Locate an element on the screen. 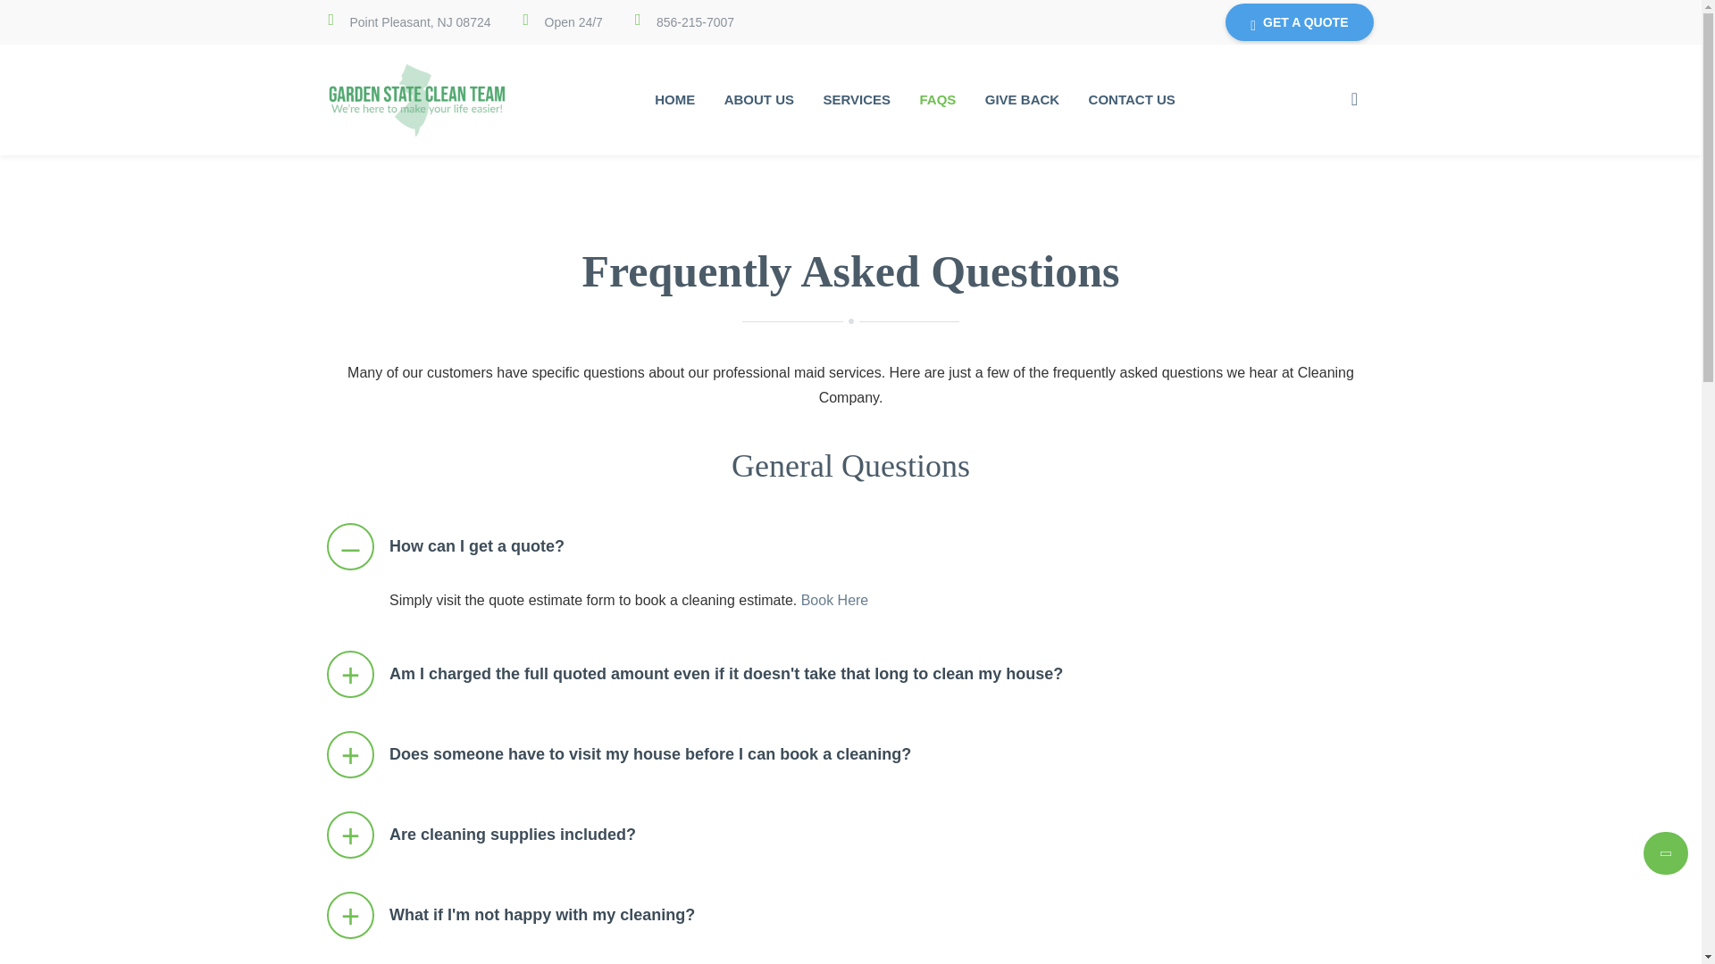  SERVICES is located at coordinates (856, 100).